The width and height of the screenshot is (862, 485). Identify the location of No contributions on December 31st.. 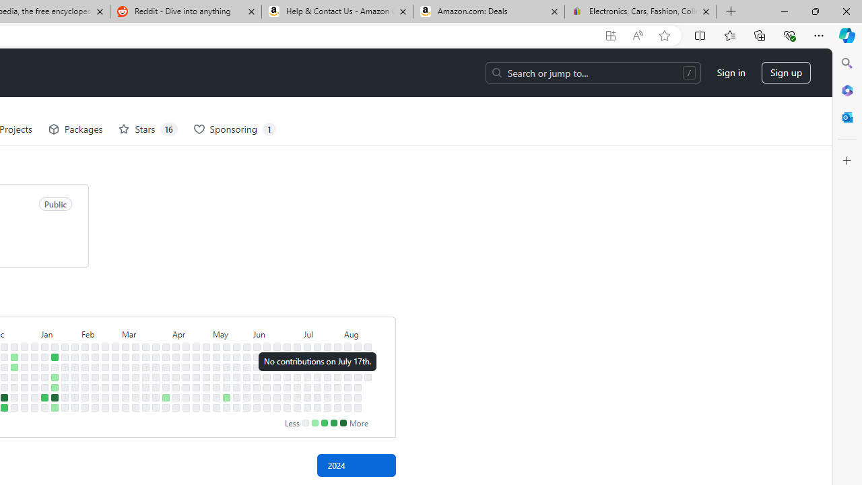
(35, 347).